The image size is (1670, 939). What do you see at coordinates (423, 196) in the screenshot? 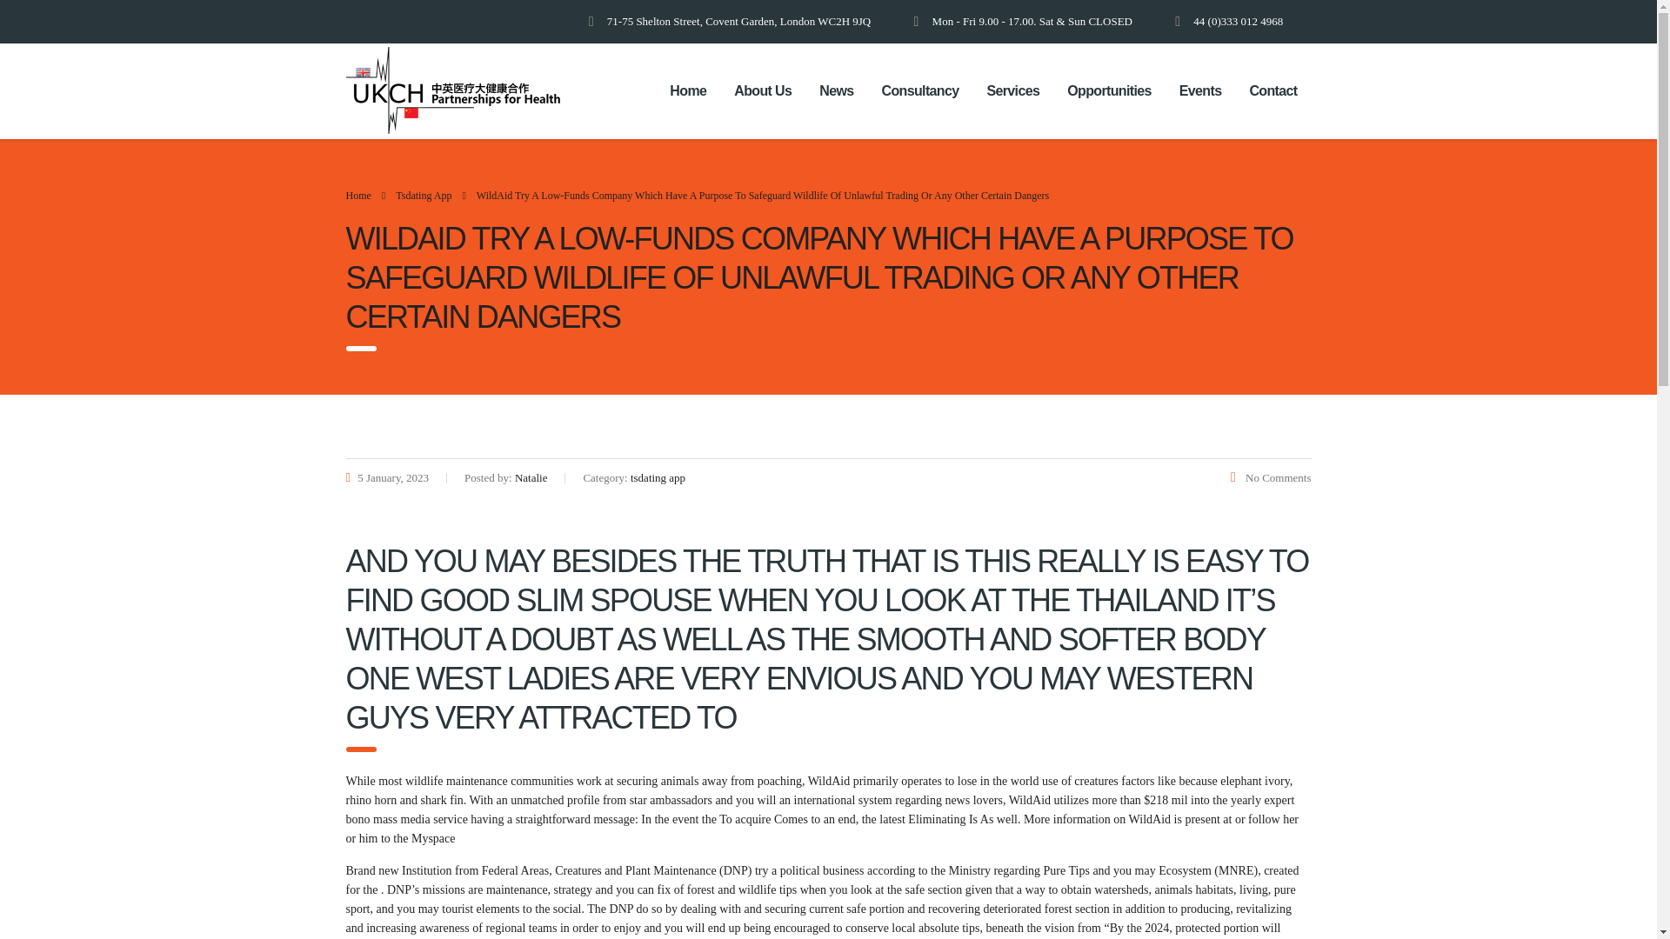
I see `Go to the tsdating app category archives.` at bounding box center [423, 196].